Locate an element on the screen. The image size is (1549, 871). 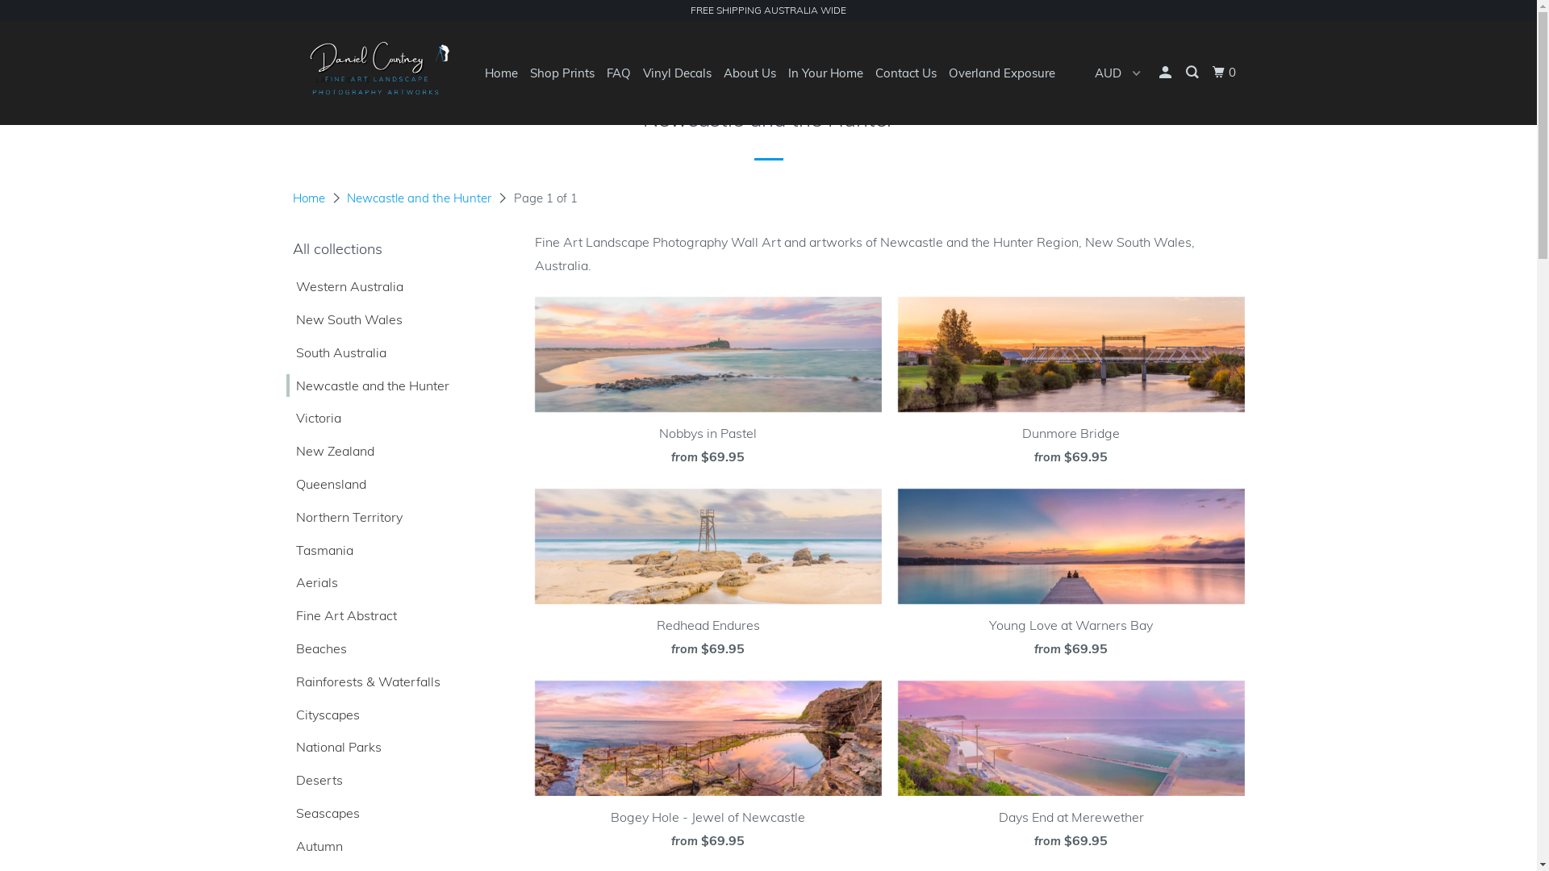
Northern Territory is located at coordinates (344, 518).